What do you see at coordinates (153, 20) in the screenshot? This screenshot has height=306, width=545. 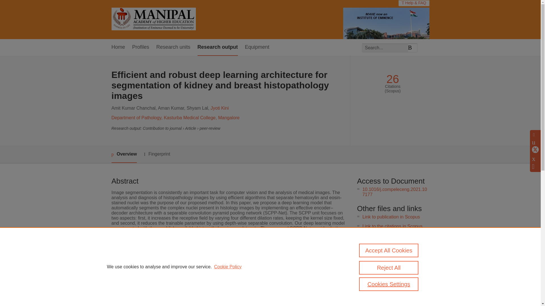 I see `Manipal Academy of Higher Education, Manipal, India Home` at bounding box center [153, 20].